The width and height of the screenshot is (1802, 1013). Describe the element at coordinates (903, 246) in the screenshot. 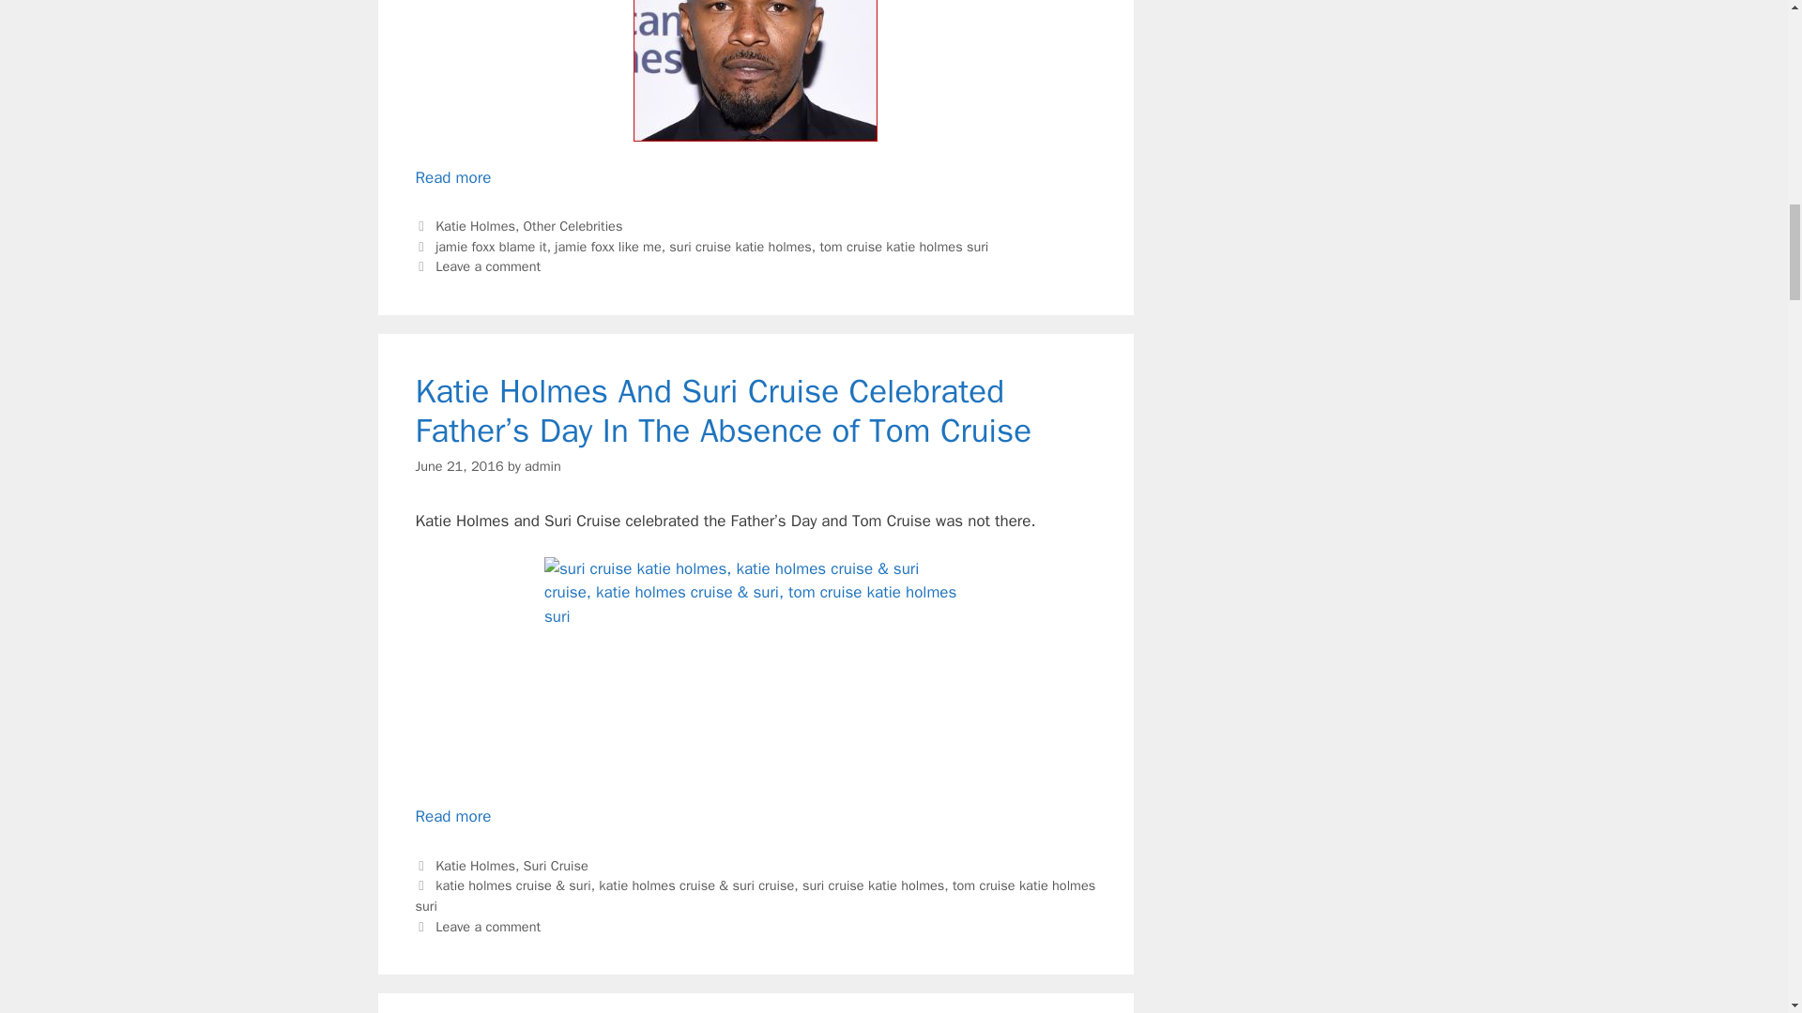

I see `tom cruise katie holmes suri` at that location.